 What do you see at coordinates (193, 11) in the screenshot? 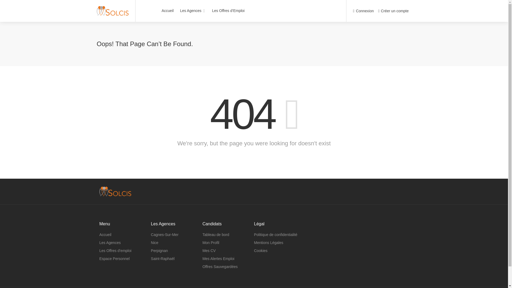
I see `Les Agences` at bounding box center [193, 11].